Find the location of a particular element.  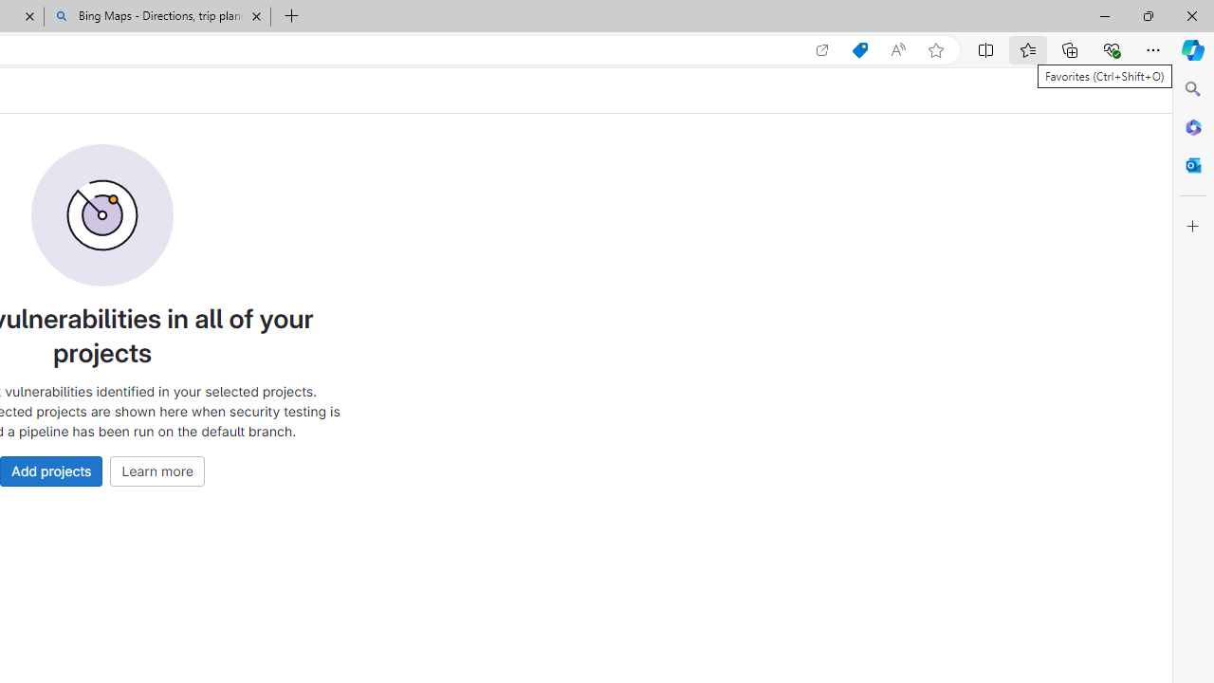

Outlook is located at coordinates (1193, 165).